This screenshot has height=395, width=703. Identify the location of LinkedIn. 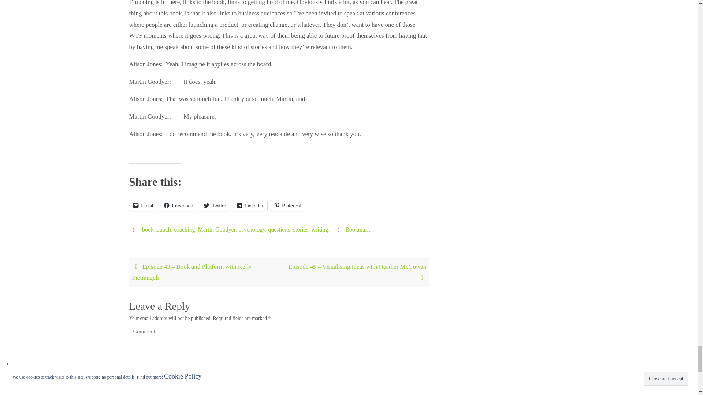
(250, 205).